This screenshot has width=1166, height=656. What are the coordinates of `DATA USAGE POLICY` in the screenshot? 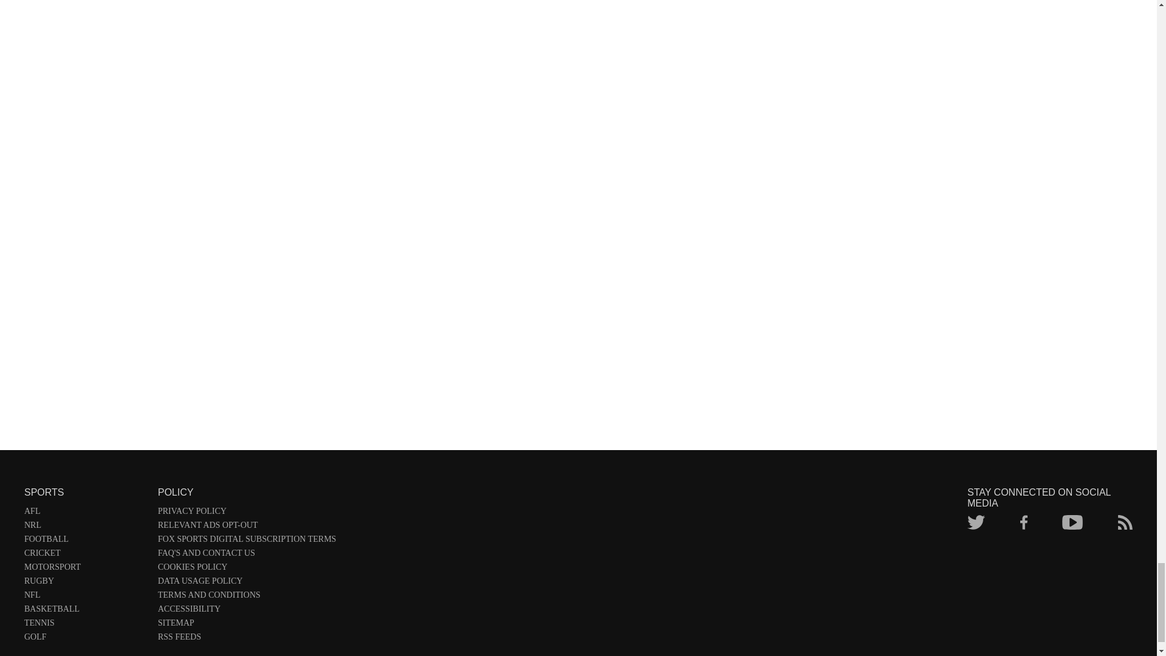 It's located at (247, 583).